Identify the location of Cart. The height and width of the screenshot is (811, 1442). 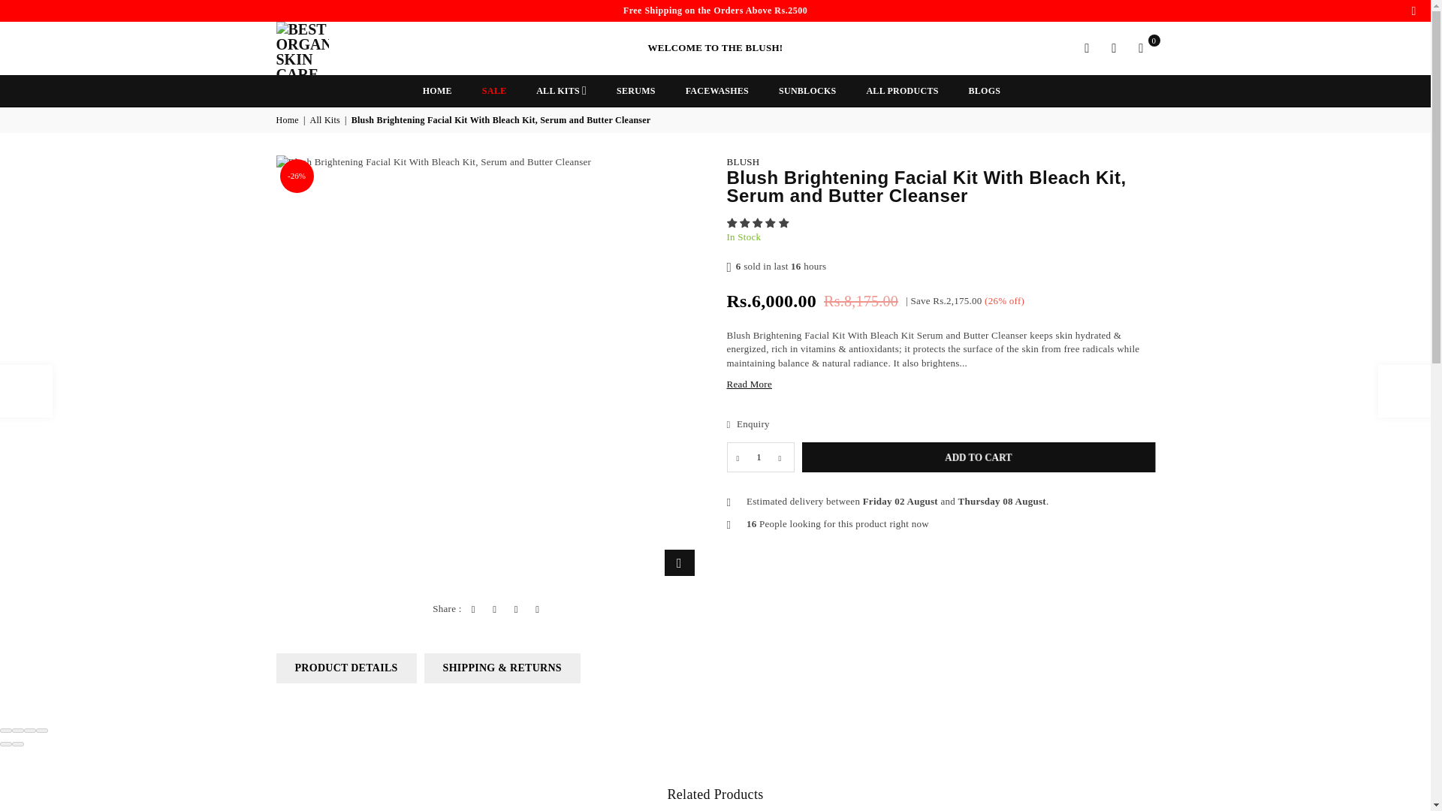
(1141, 47).